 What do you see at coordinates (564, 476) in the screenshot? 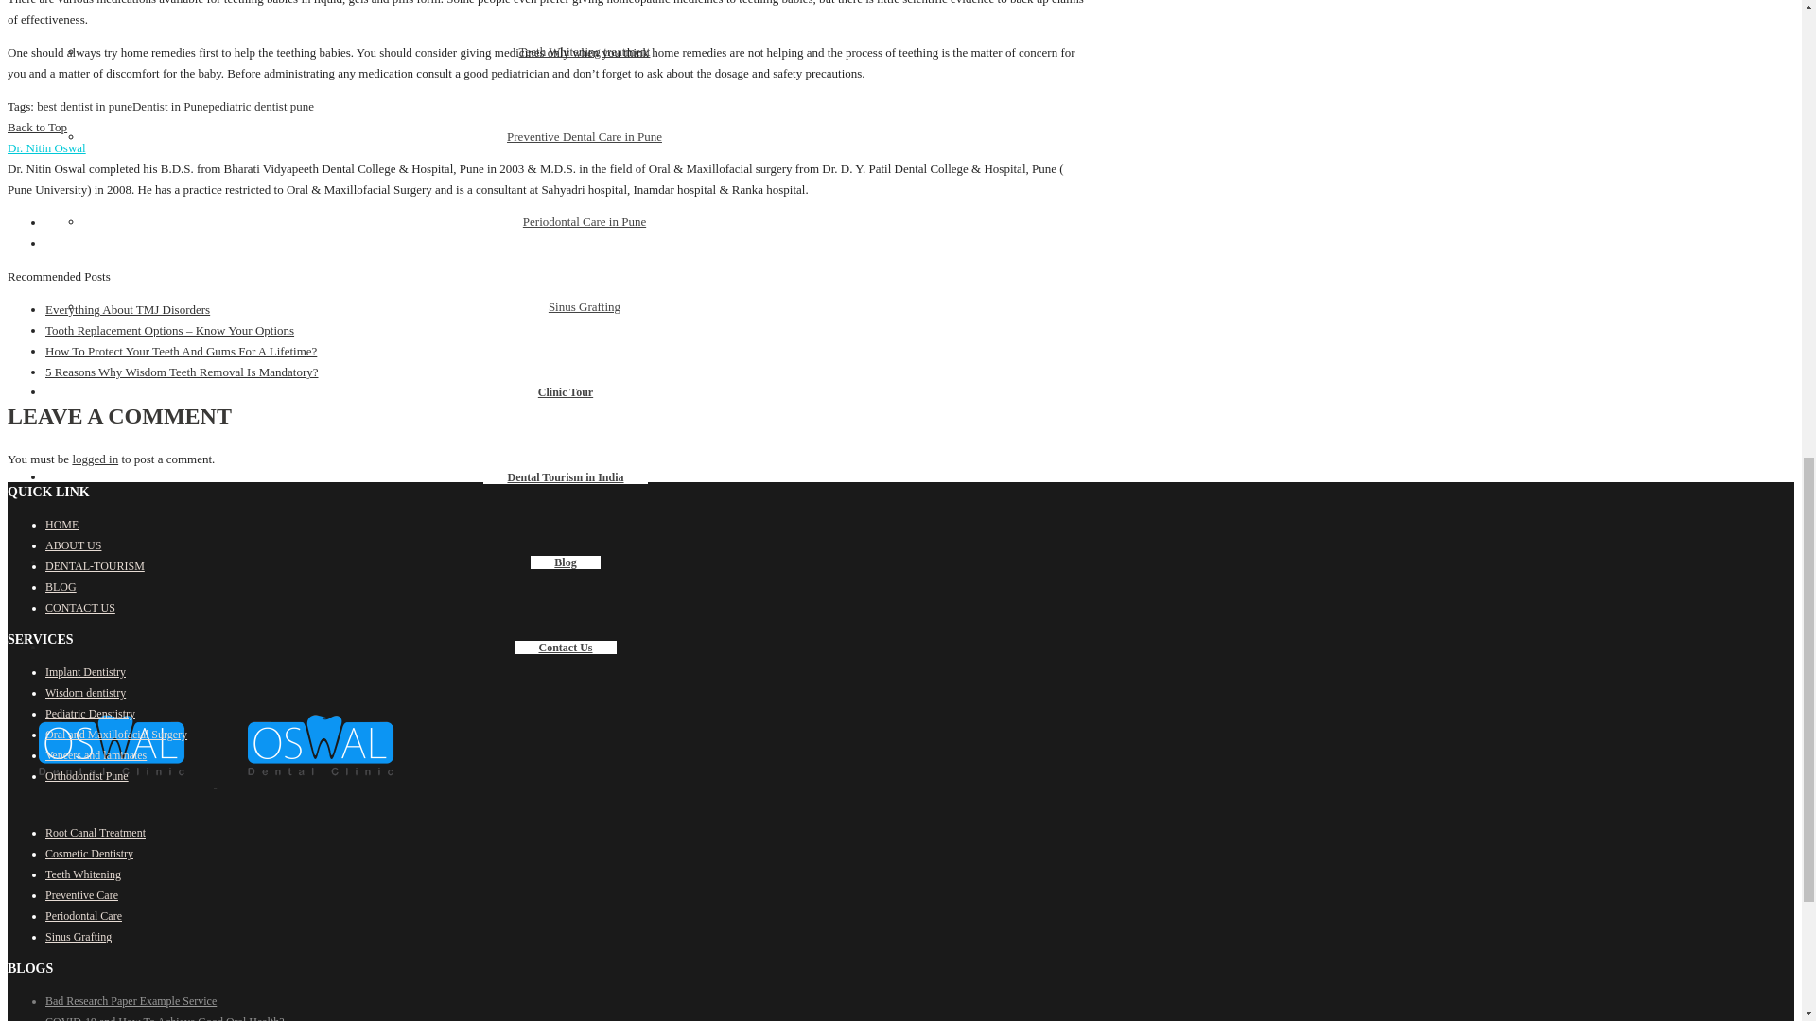
I see `Dental Tourism in India` at bounding box center [564, 476].